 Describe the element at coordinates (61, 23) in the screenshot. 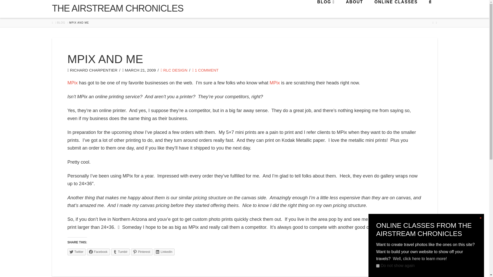

I see `BLOG` at that location.